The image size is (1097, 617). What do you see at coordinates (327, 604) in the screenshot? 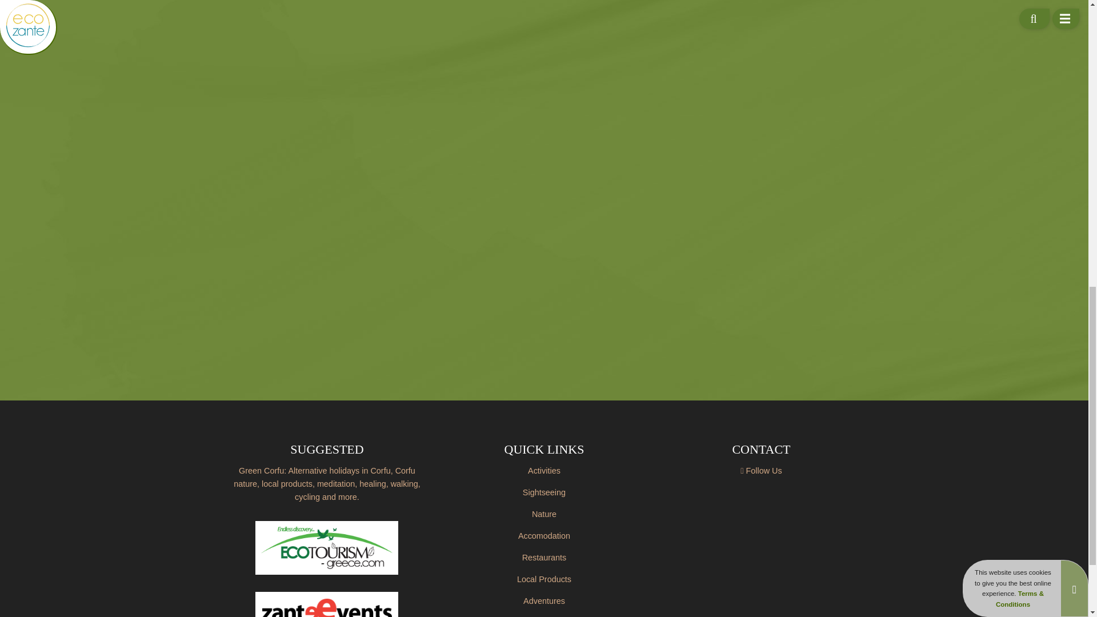
I see `Zante Events` at bounding box center [327, 604].